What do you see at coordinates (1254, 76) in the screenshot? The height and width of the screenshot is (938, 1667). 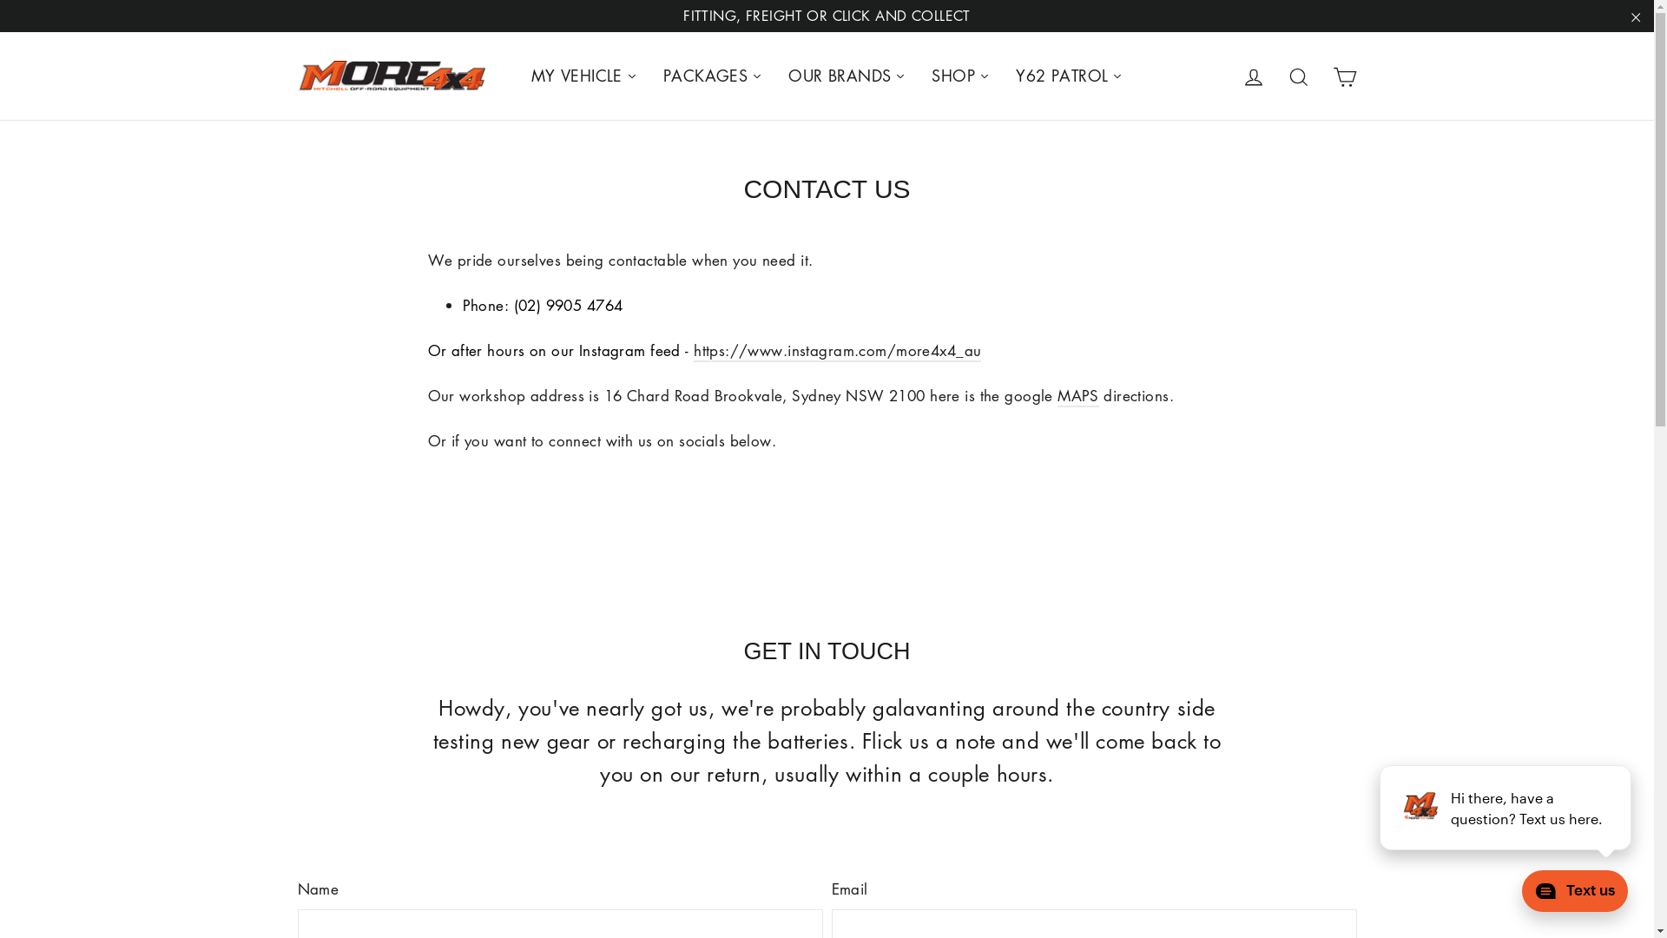 I see `Log in` at bounding box center [1254, 76].